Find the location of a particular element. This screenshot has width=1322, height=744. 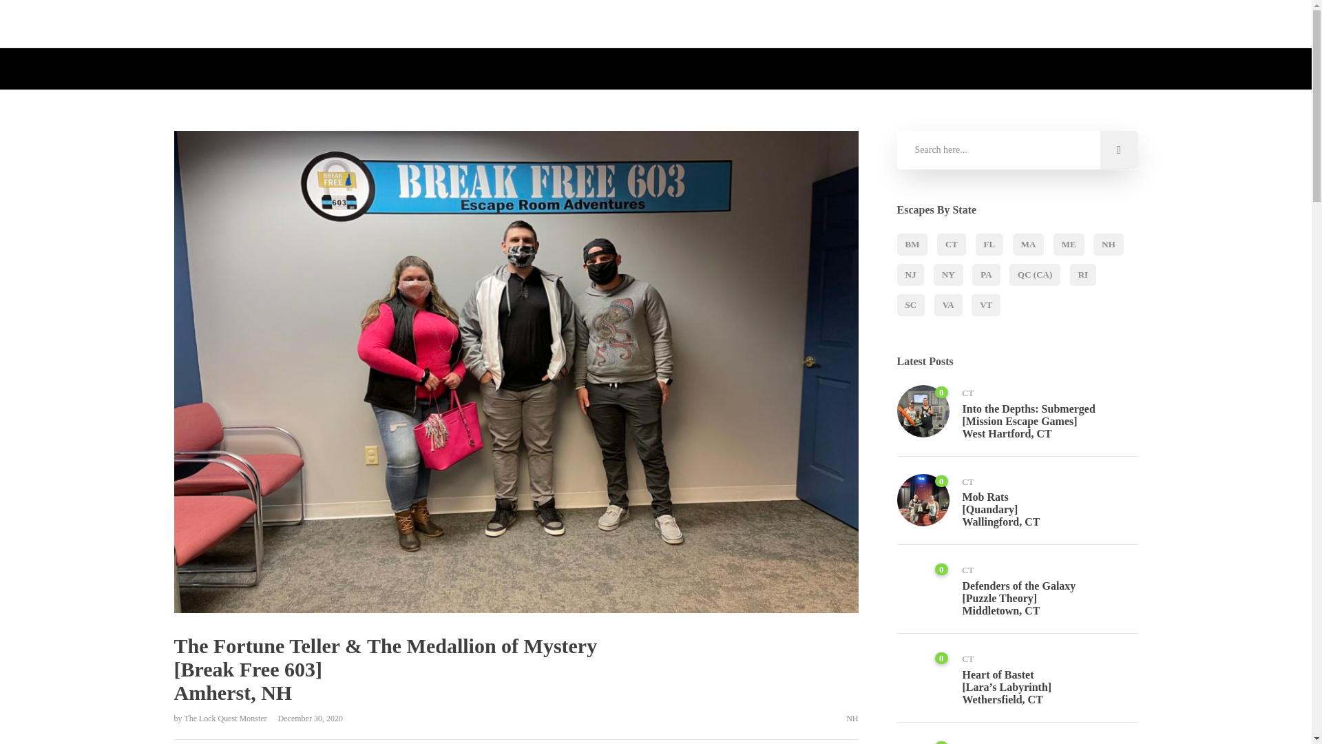

About Us is located at coordinates (537, 24).